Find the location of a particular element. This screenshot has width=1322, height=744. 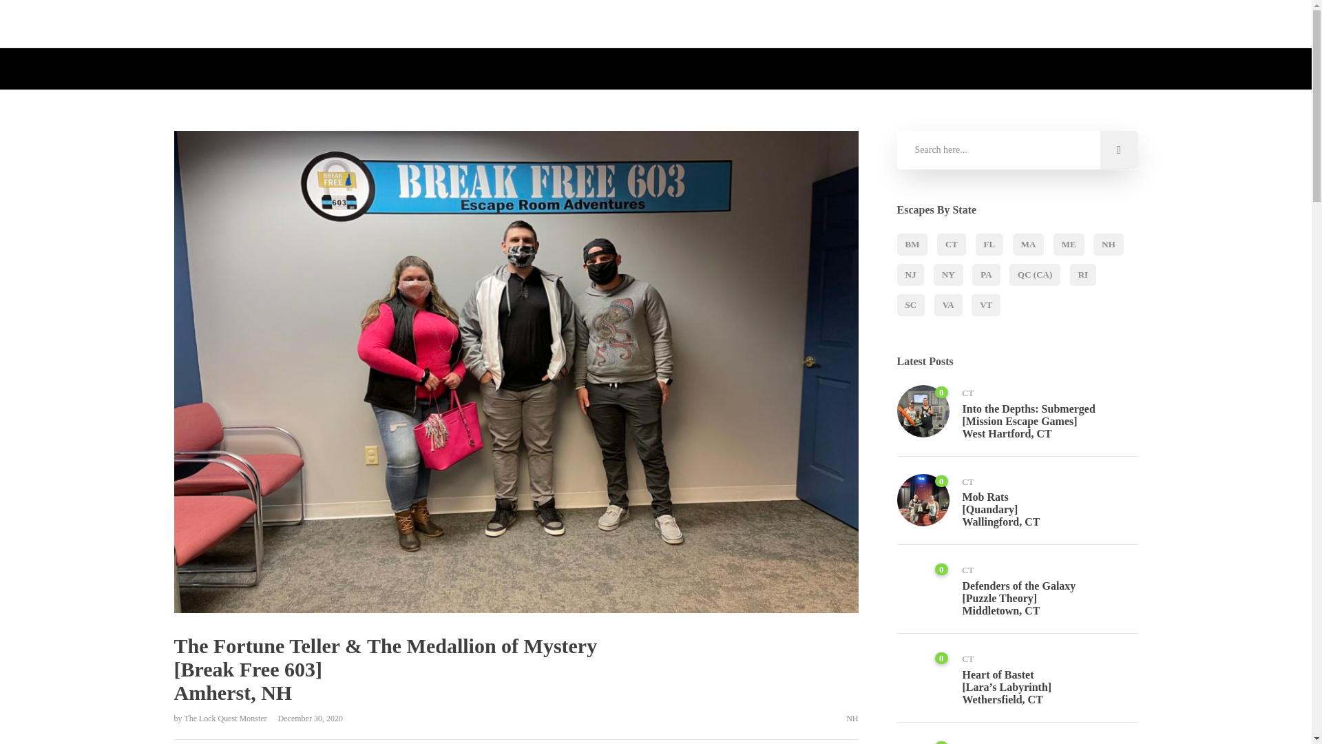

About Us is located at coordinates (537, 24).